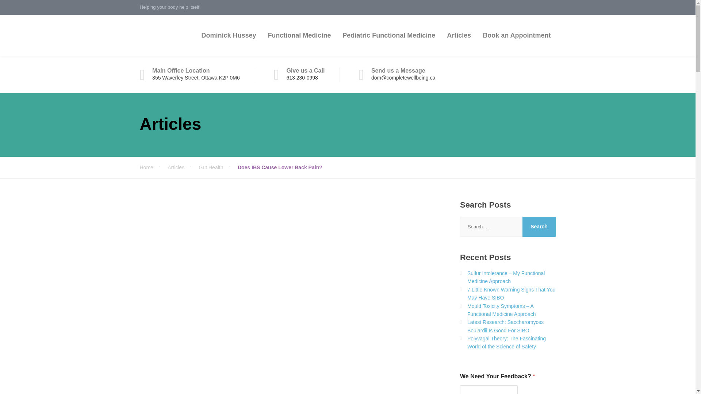  What do you see at coordinates (153, 167) in the screenshot?
I see `Go to Home.` at bounding box center [153, 167].